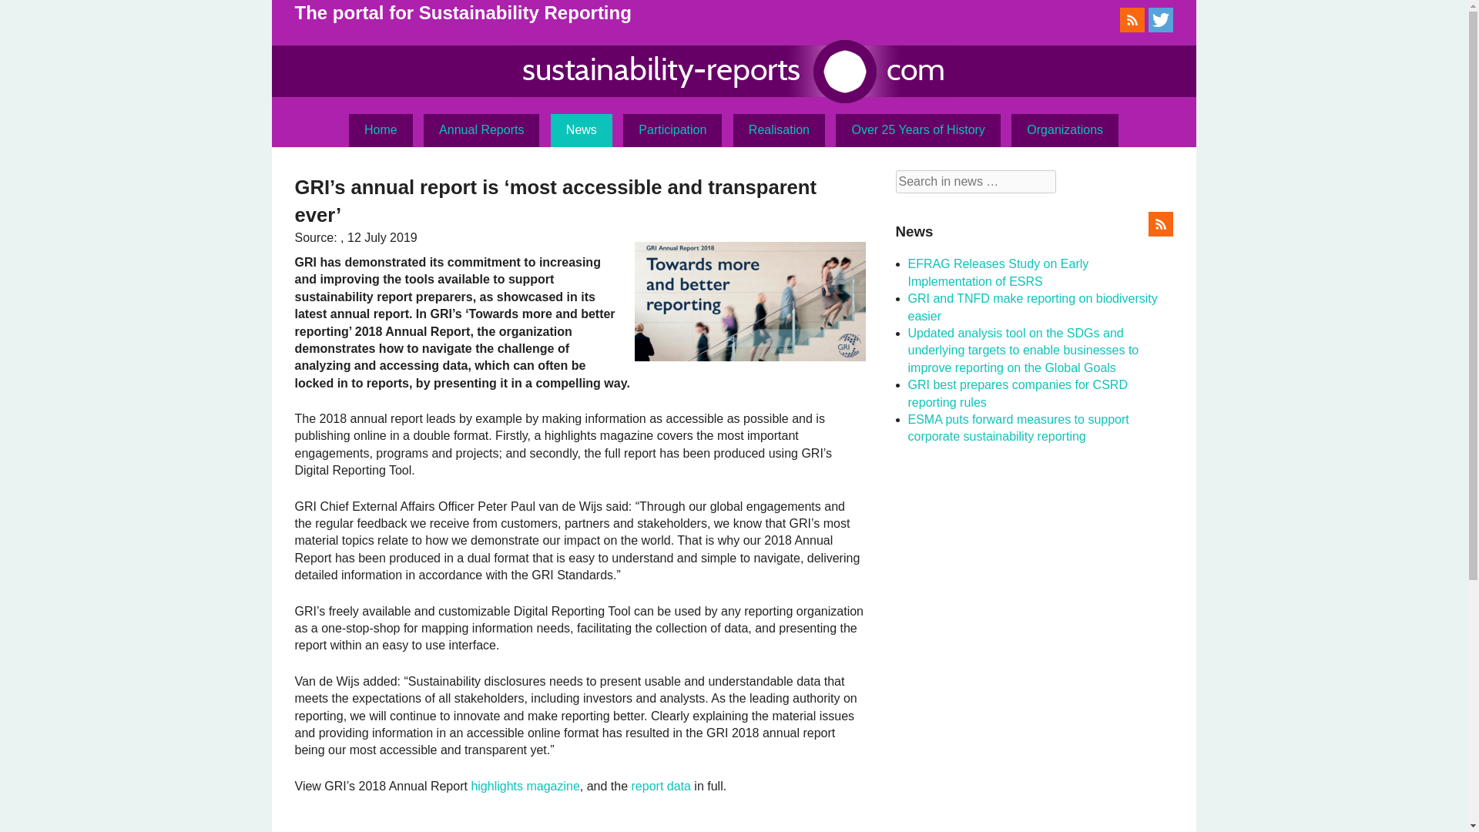 The height and width of the screenshot is (832, 1479). Describe the element at coordinates (1160, 231) in the screenshot. I see `RSS feed Nieuws` at that location.